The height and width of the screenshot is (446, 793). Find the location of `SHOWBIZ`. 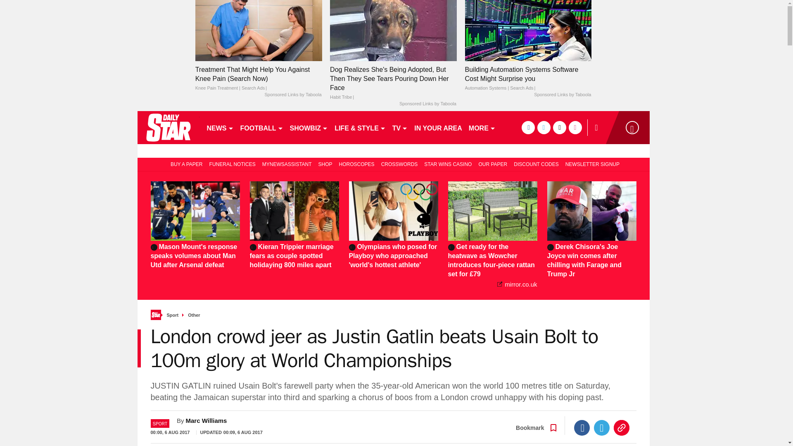

SHOWBIZ is located at coordinates (309, 127).